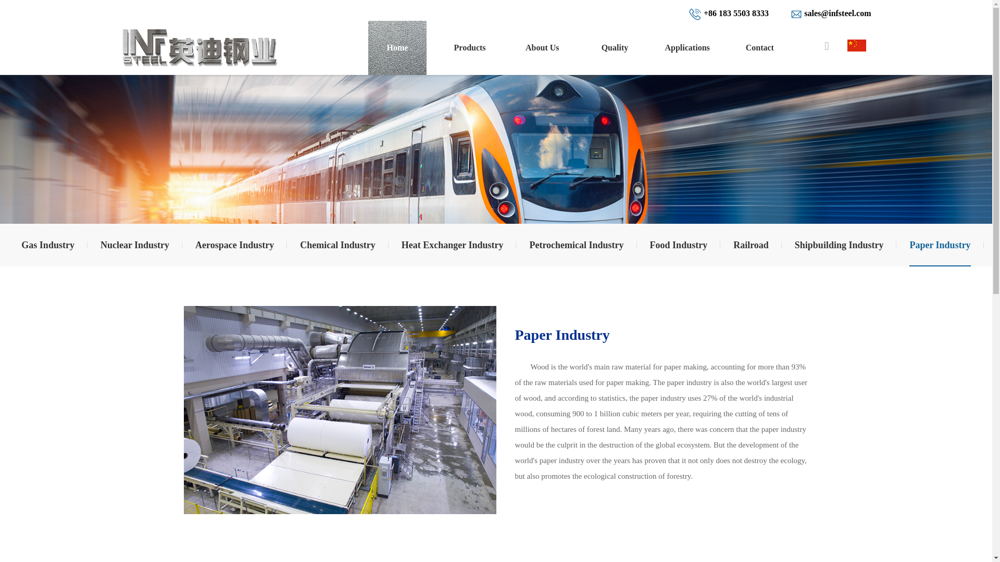 The width and height of the screenshot is (1000, 562). What do you see at coordinates (47, 245) in the screenshot?
I see `Gas Industry` at bounding box center [47, 245].